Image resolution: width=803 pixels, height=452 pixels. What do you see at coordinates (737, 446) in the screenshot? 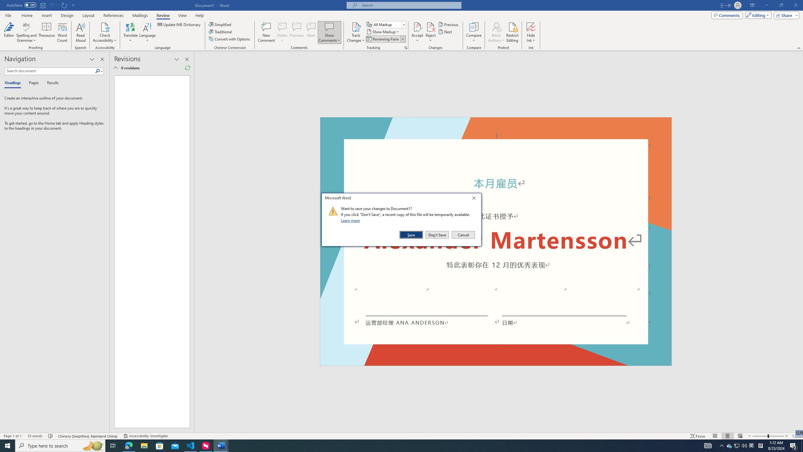
I see `Spelling and Grammar` at bounding box center [737, 446].